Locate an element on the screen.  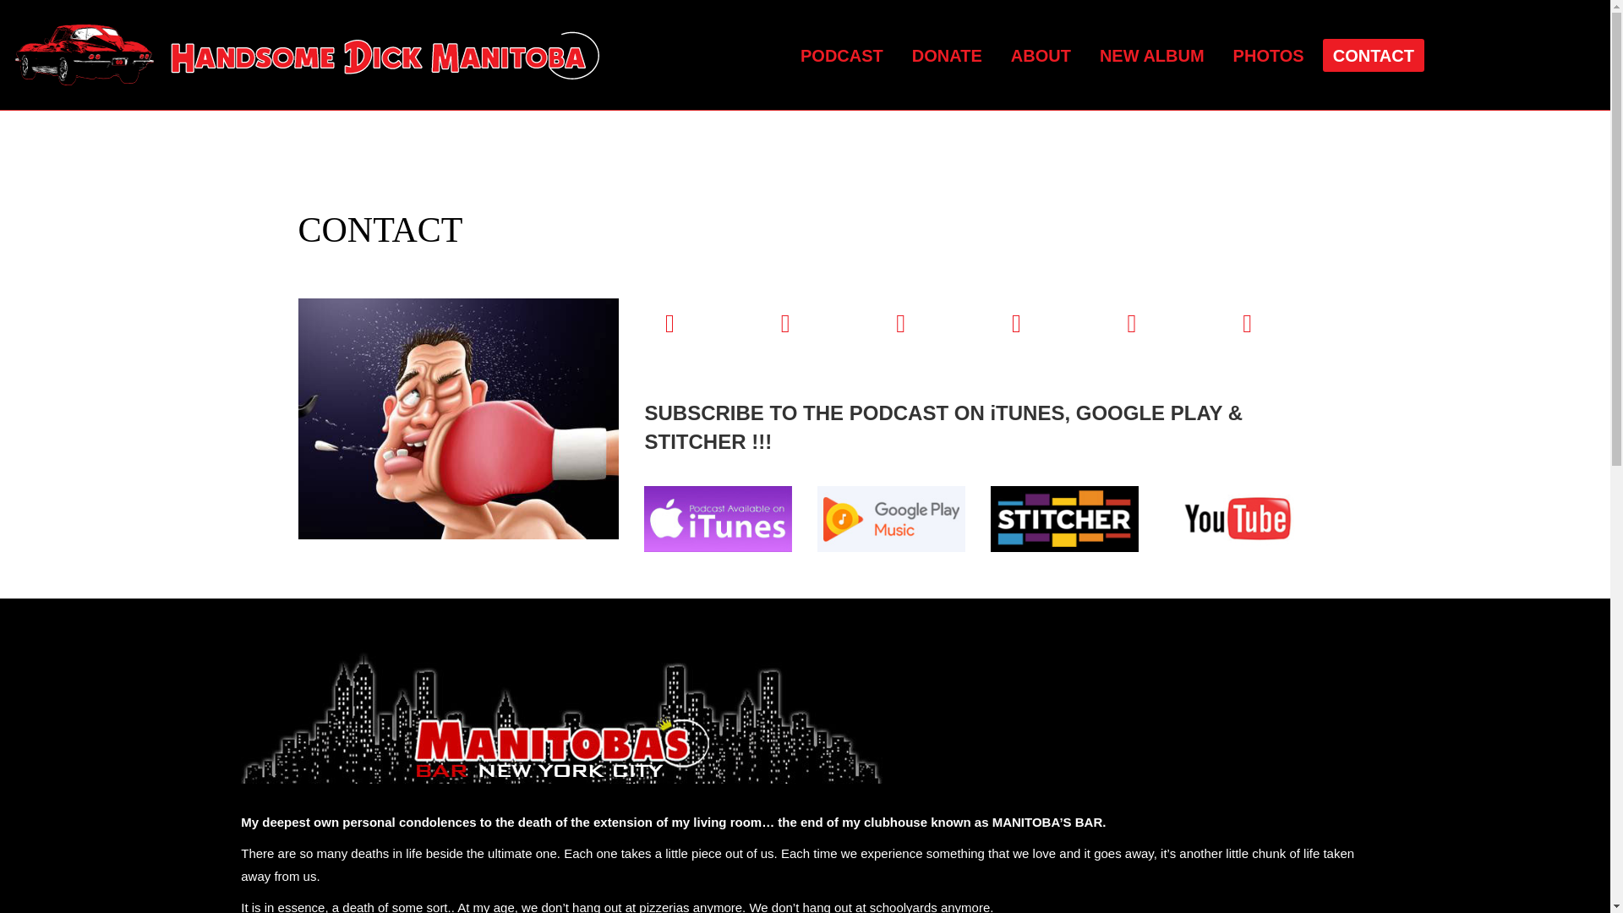
ABOUT is located at coordinates (1041, 56).